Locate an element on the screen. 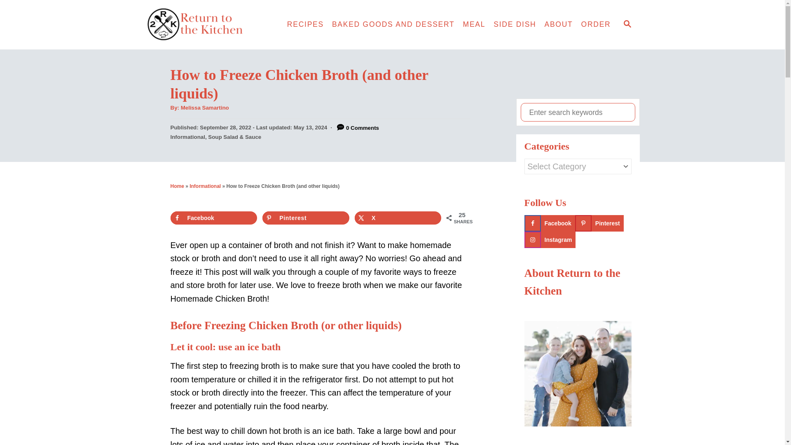  Informational is located at coordinates (205, 186).